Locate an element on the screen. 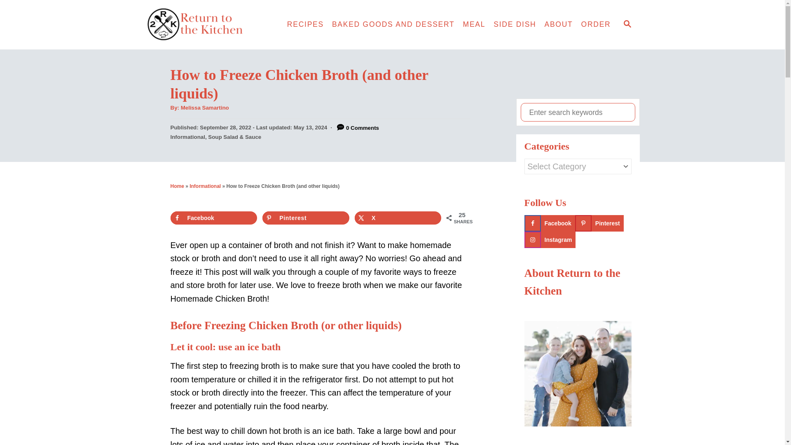  Informational is located at coordinates (205, 186).